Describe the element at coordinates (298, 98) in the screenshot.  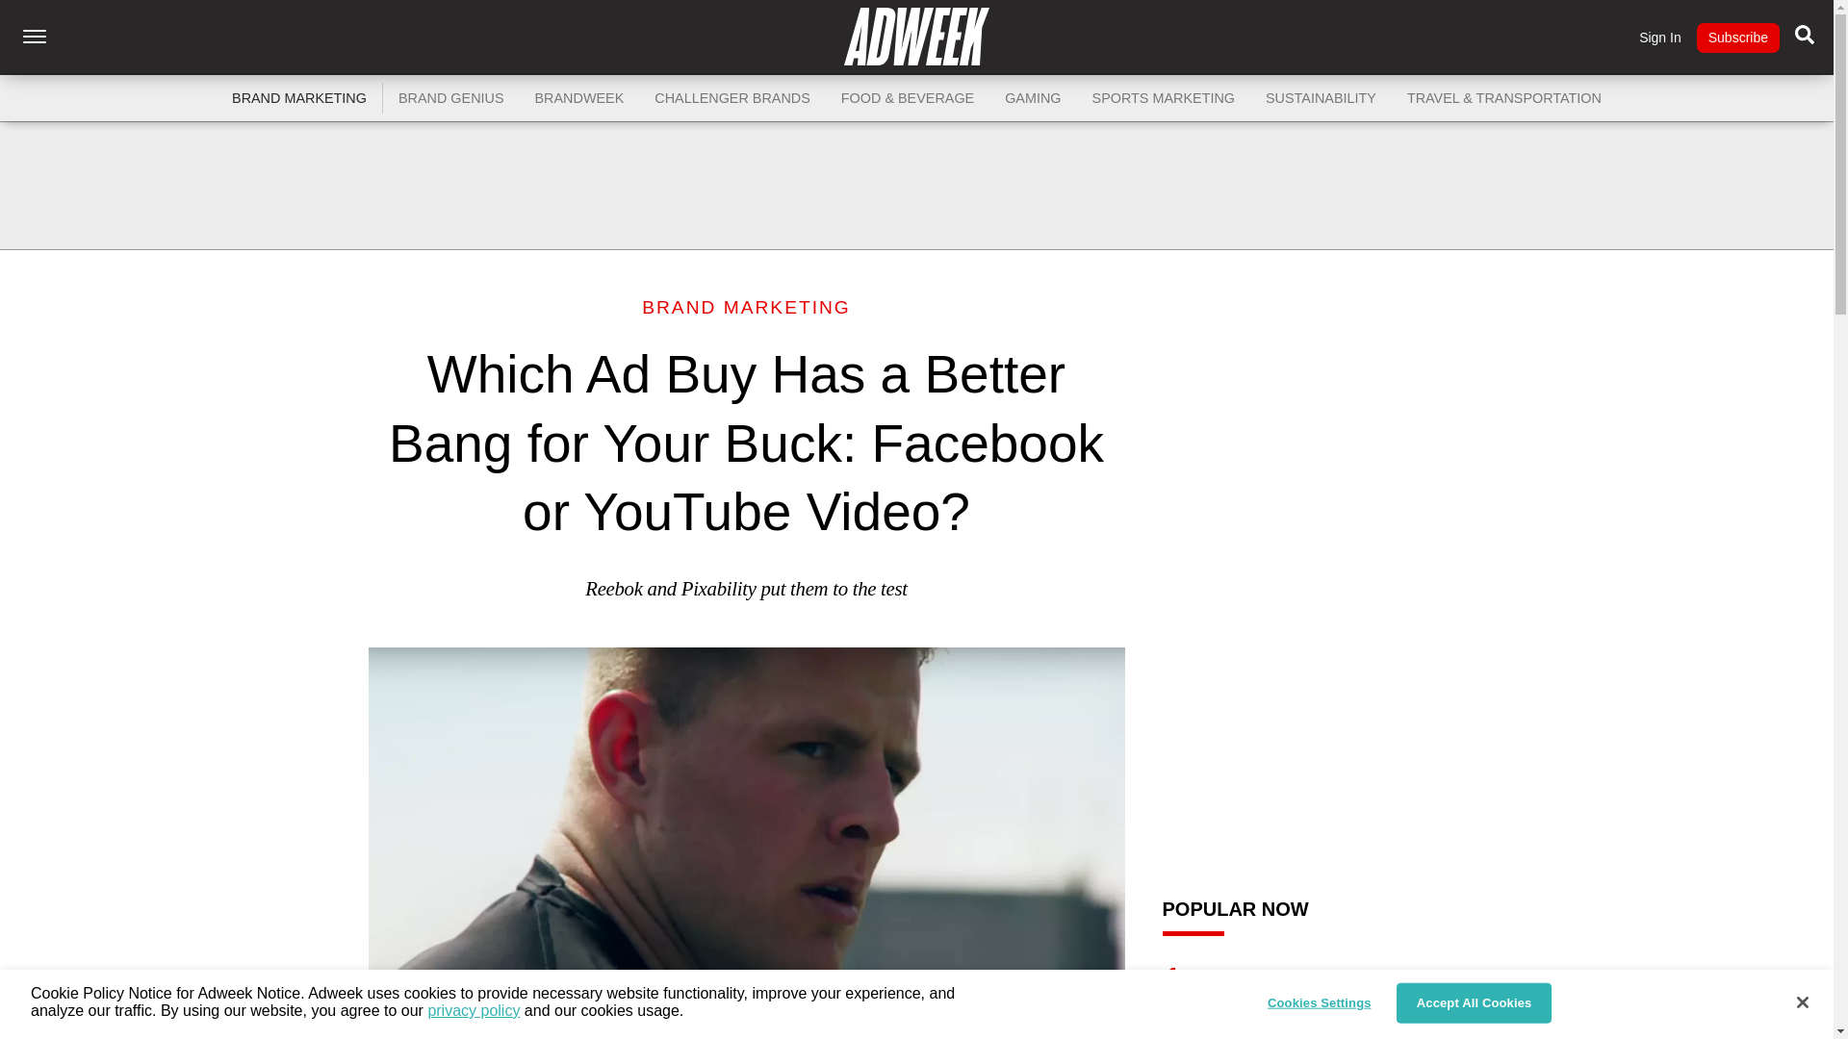
I see `BRAND MARKETING` at that location.